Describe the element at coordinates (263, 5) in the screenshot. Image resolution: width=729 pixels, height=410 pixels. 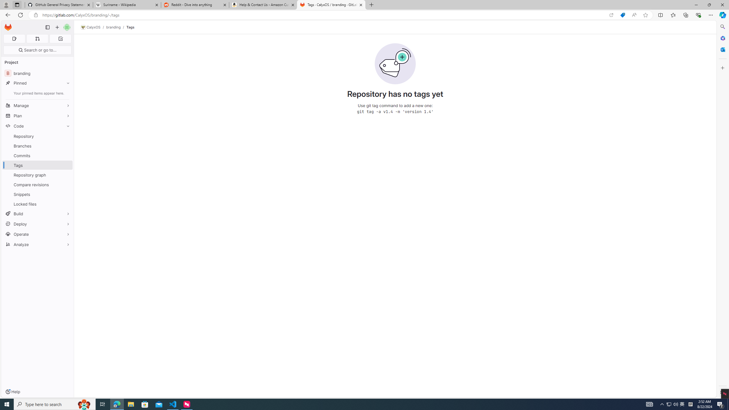
I see `Help & Contact Us - Amazon Customer Service` at that location.